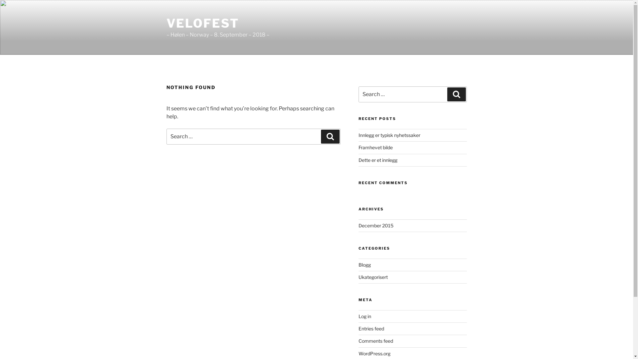 The width and height of the screenshot is (638, 359). I want to click on Dette er et innlegg, so click(378, 160).